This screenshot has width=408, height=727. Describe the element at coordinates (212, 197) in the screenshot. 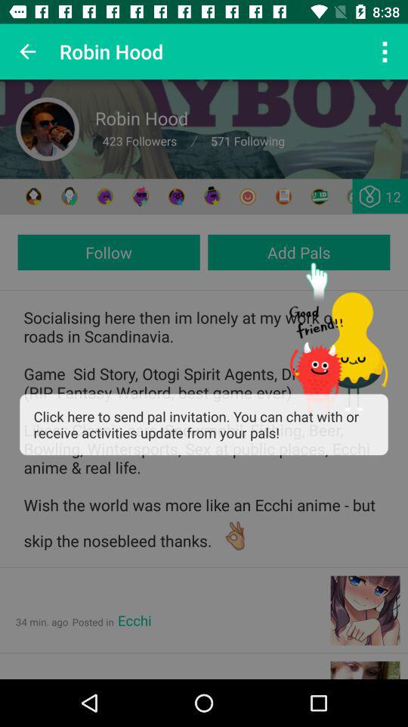

I see `anime` at that location.